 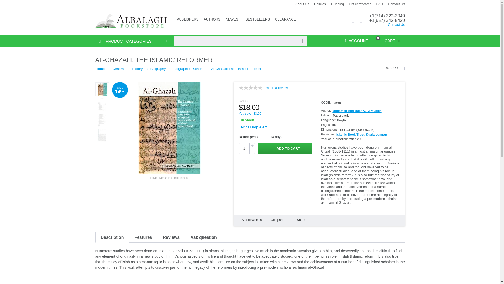 I want to click on AUTHORS, so click(x=212, y=19).